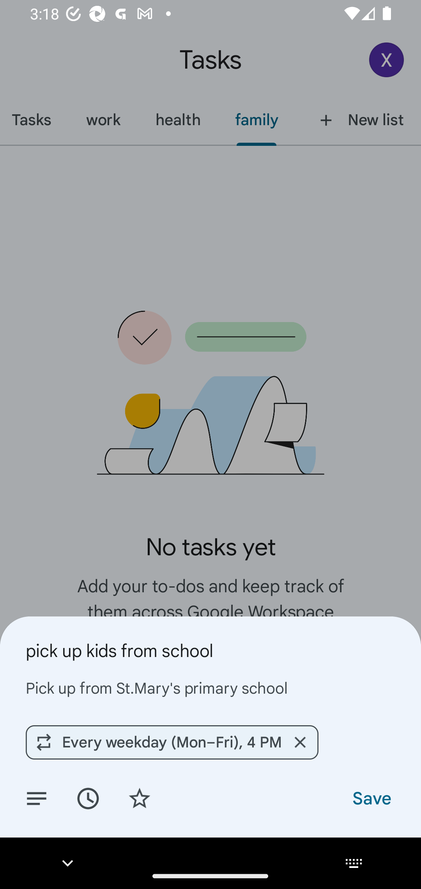 The width and height of the screenshot is (421, 889). What do you see at coordinates (37, 798) in the screenshot?
I see `Add details` at bounding box center [37, 798].